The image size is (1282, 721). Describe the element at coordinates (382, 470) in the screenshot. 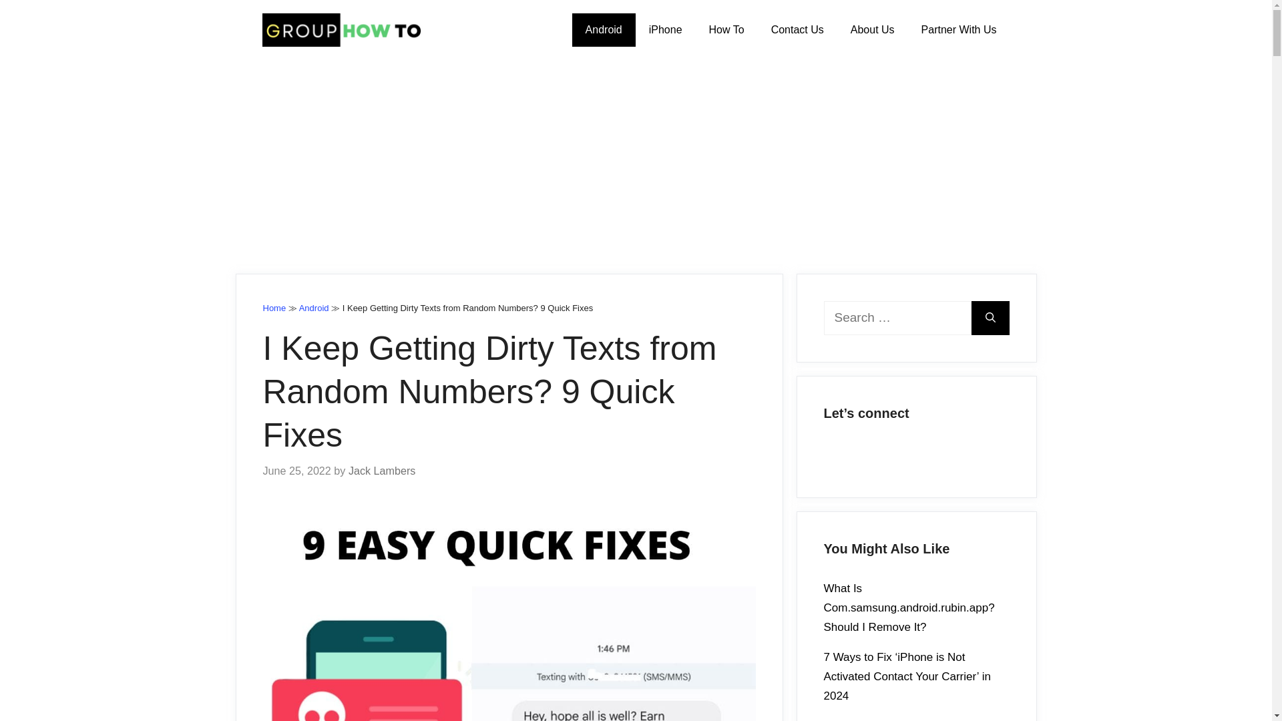

I see `View all posts by Jack Lambers` at that location.